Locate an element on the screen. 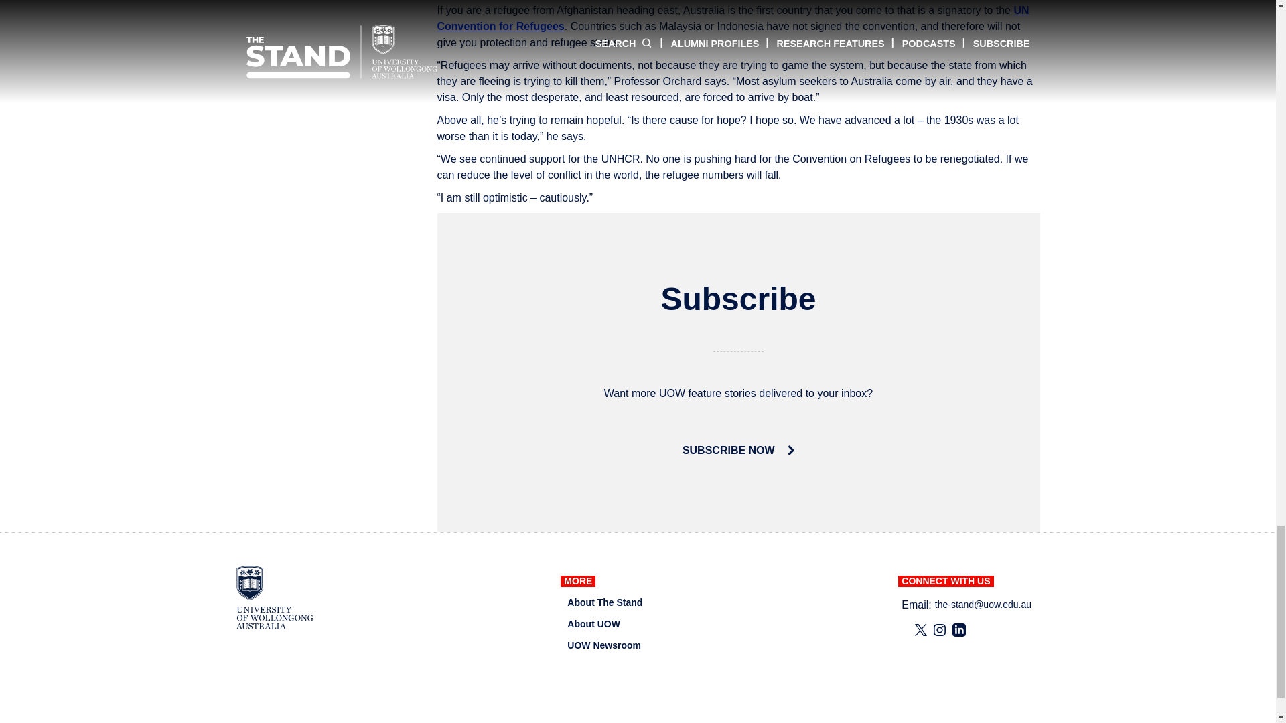  Instagram is located at coordinates (939, 629).